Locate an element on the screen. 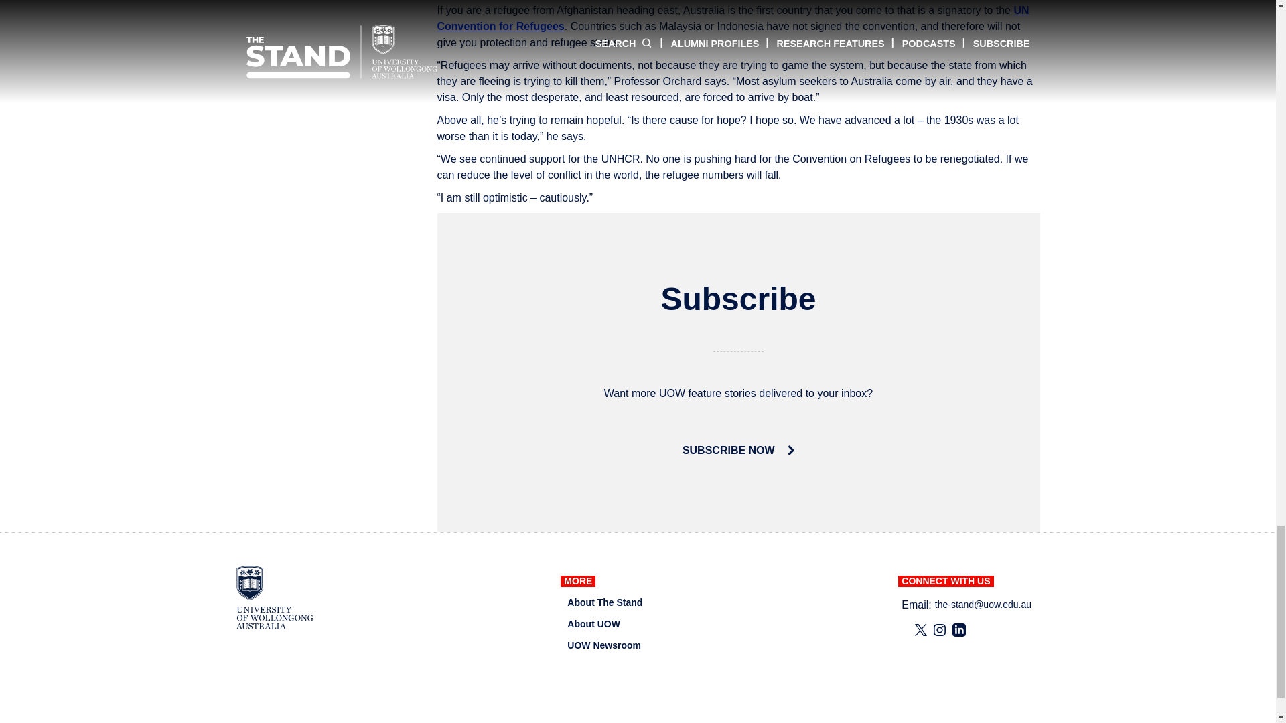  Instagram is located at coordinates (939, 629).